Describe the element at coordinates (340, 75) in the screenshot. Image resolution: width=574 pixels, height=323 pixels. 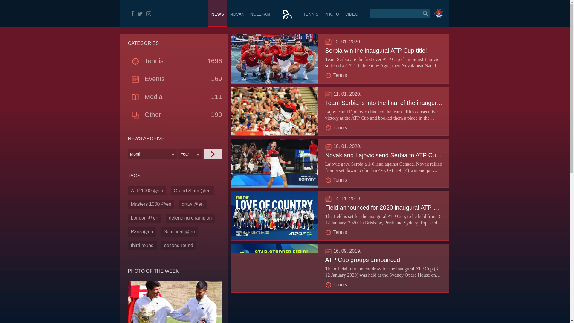
I see `View all posts filed under Tennis` at that location.